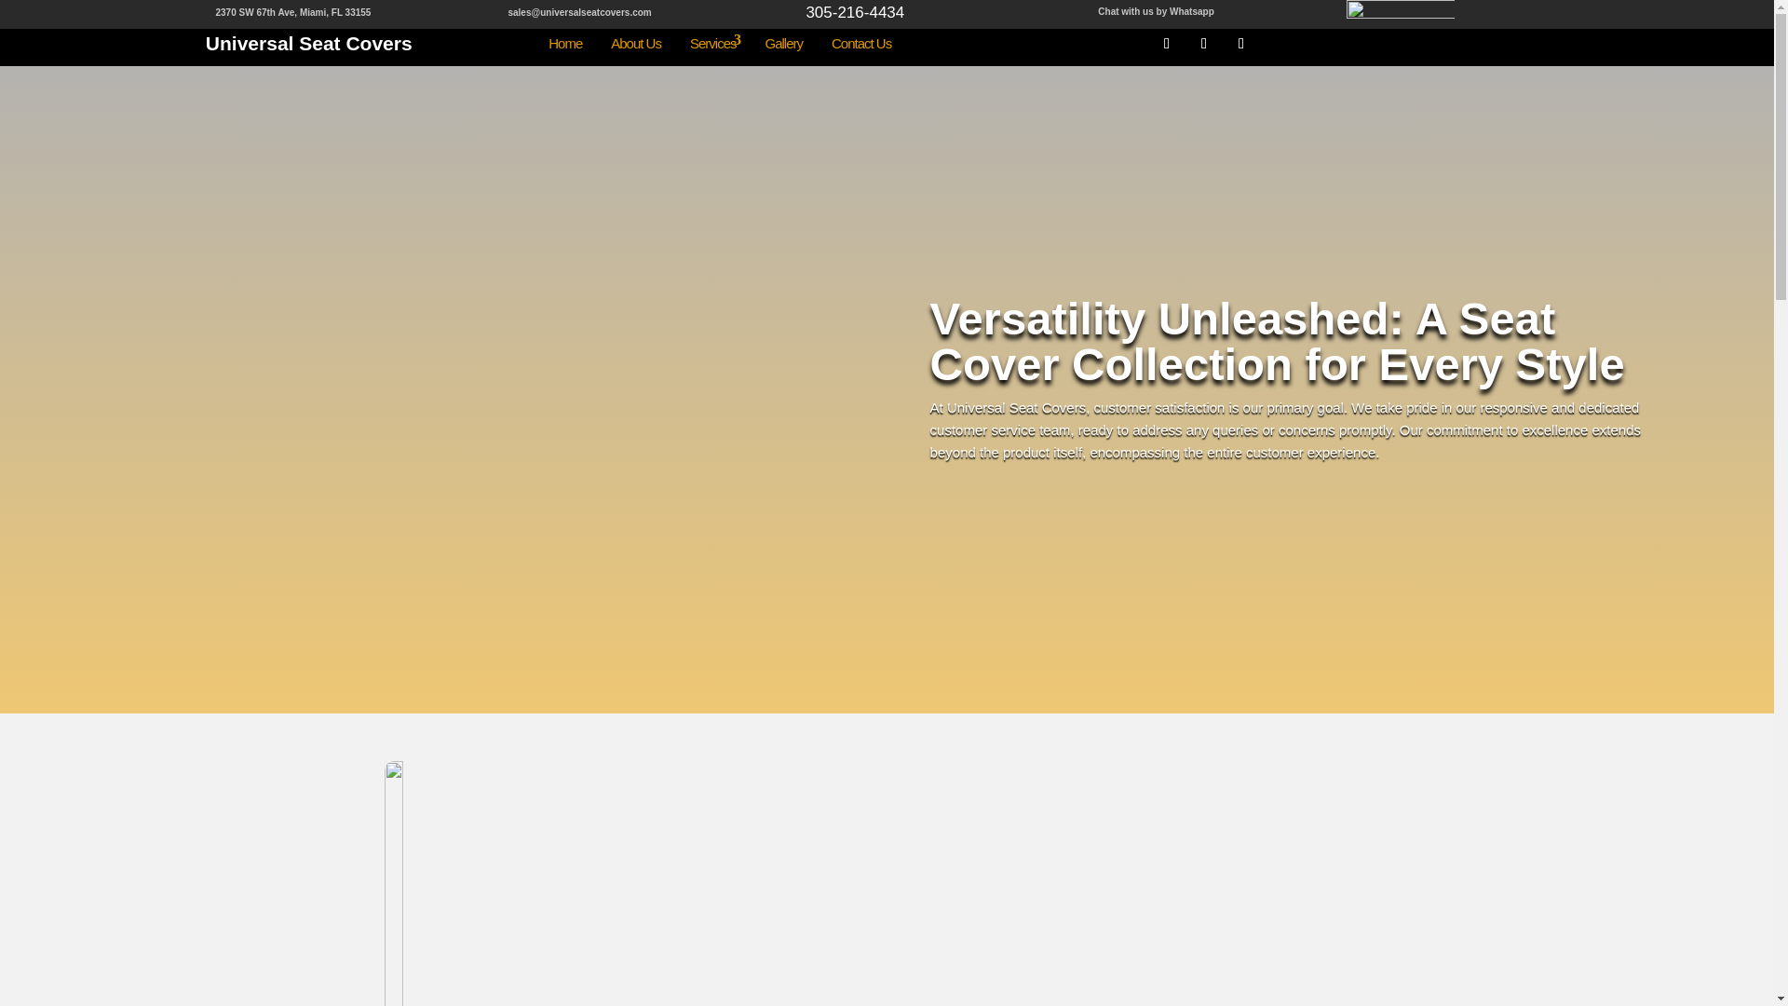  I want to click on Follow on Facebook, so click(1166, 43).